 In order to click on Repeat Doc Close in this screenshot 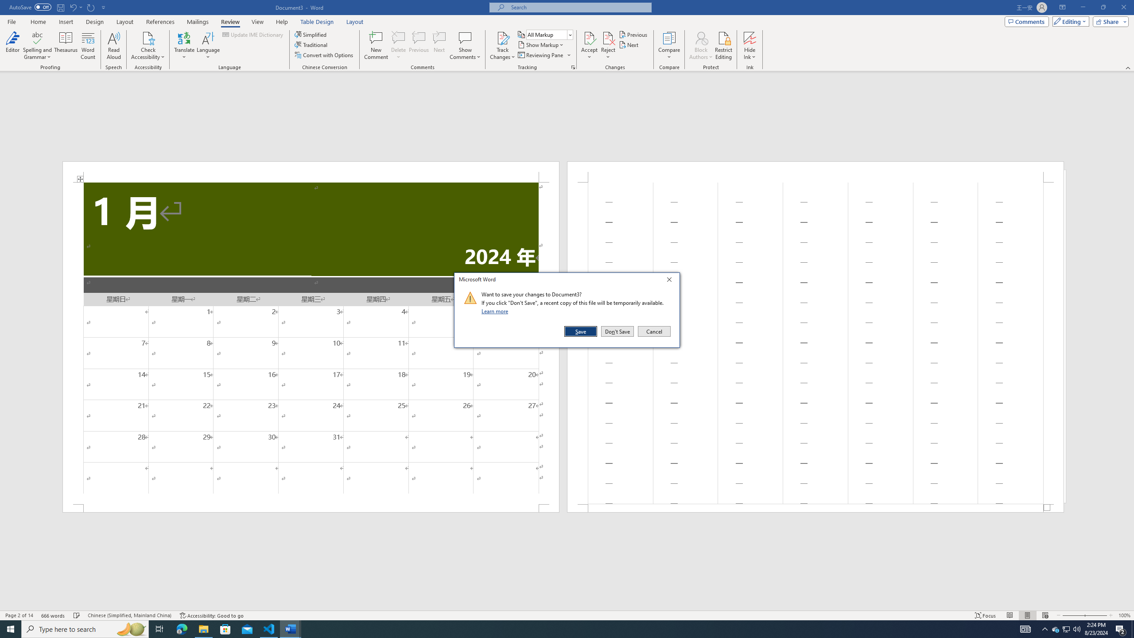, I will do `click(91, 7)`.